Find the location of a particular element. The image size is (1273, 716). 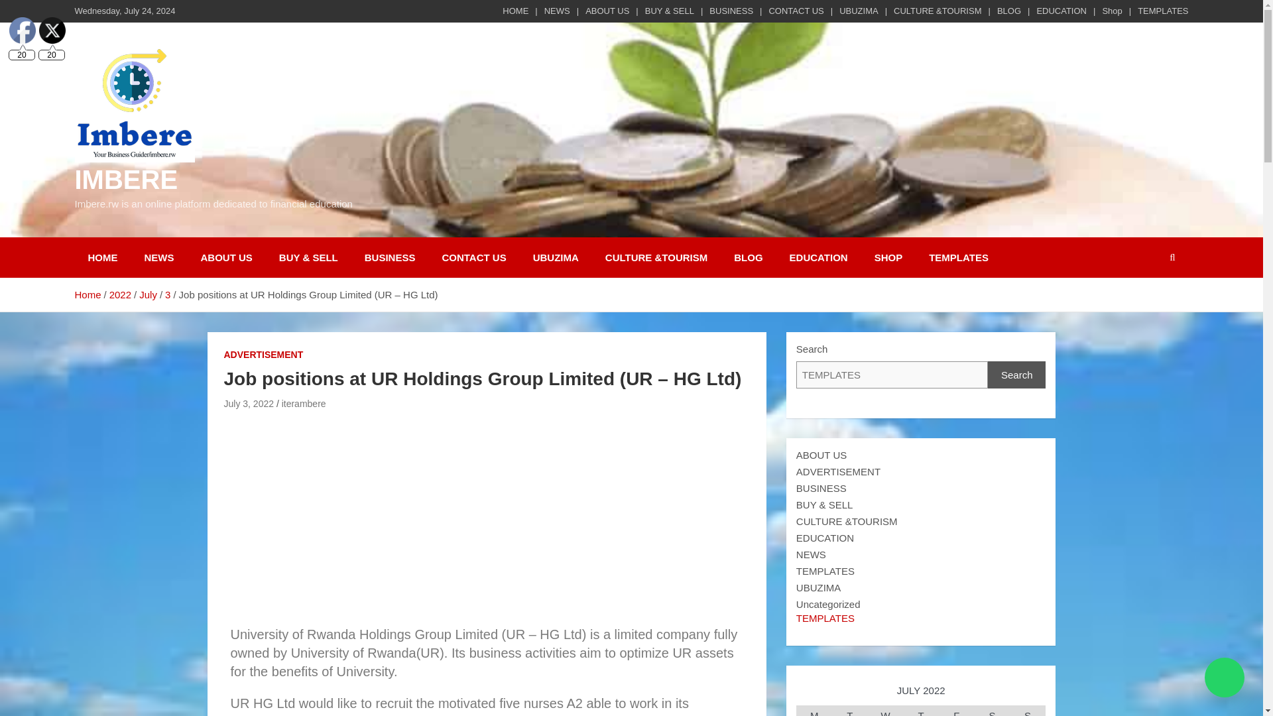

Home is located at coordinates (87, 294).